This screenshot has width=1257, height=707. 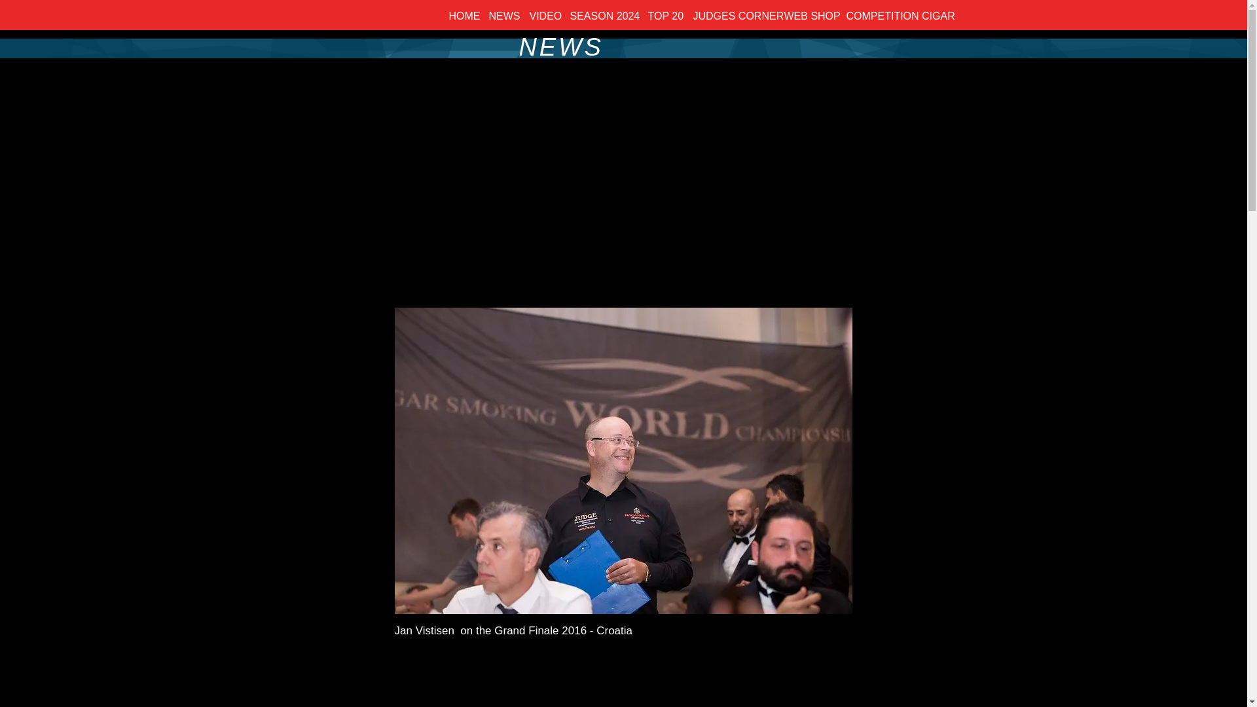 What do you see at coordinates (731, 16) in the screenshot?
I see `JUDGES CORNER` at bounding box center [731, 16].